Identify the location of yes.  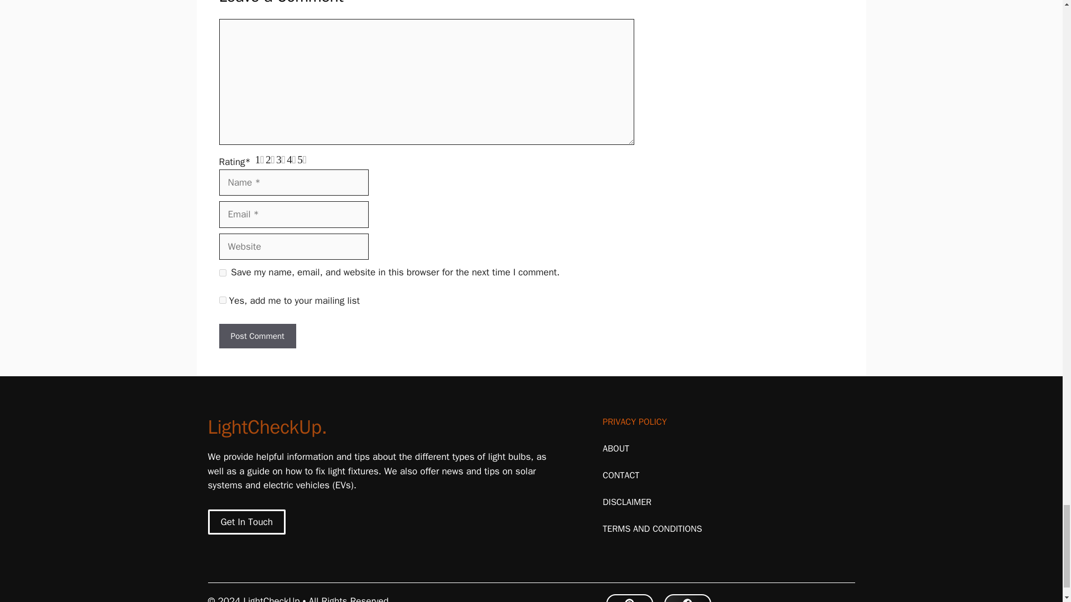
(222, 272).